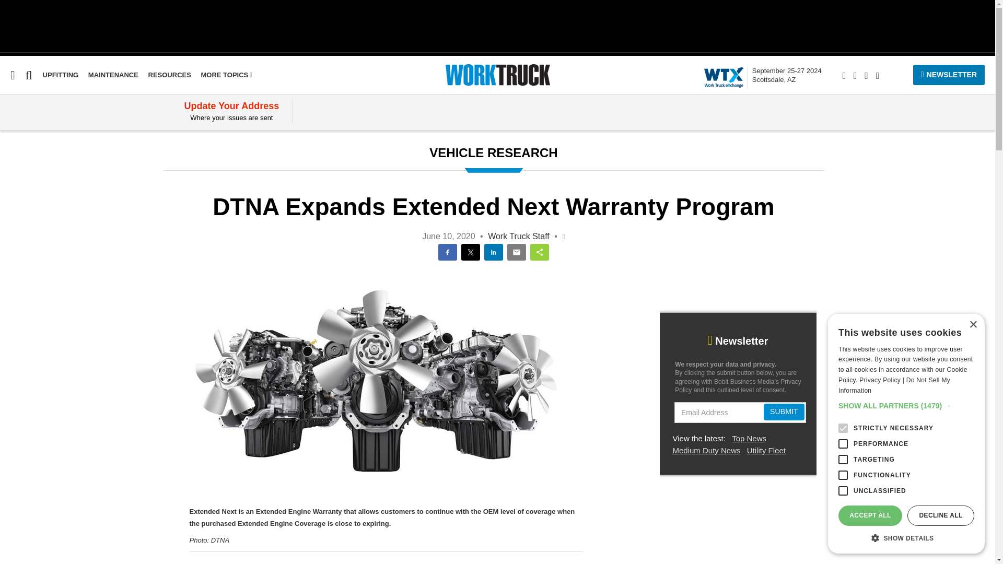 The width and height of the screenshot is (1003, 564). What do you see at coordinates (21, 222) in the screenshot?
I see `Home` at bounding box center [21, 222].